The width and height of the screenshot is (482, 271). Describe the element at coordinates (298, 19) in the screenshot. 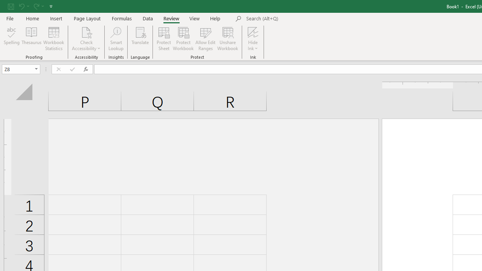

I see `Microsoft search` at that location.